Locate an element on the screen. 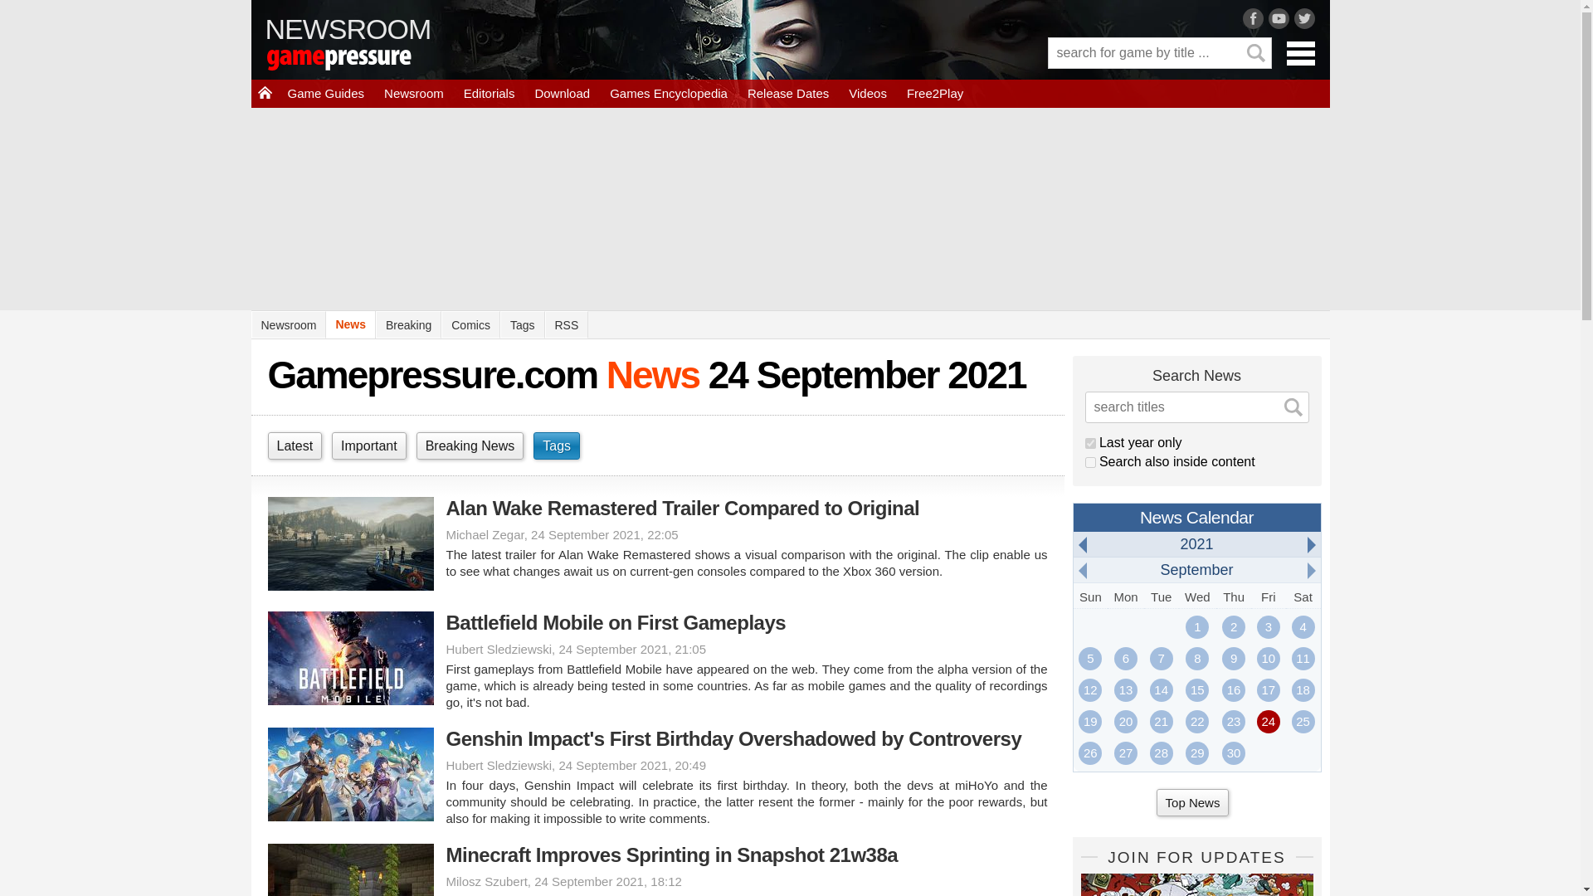 The width and height of the screenshot is (1593, 896). Free2Play is located at coordinates (934, 93).